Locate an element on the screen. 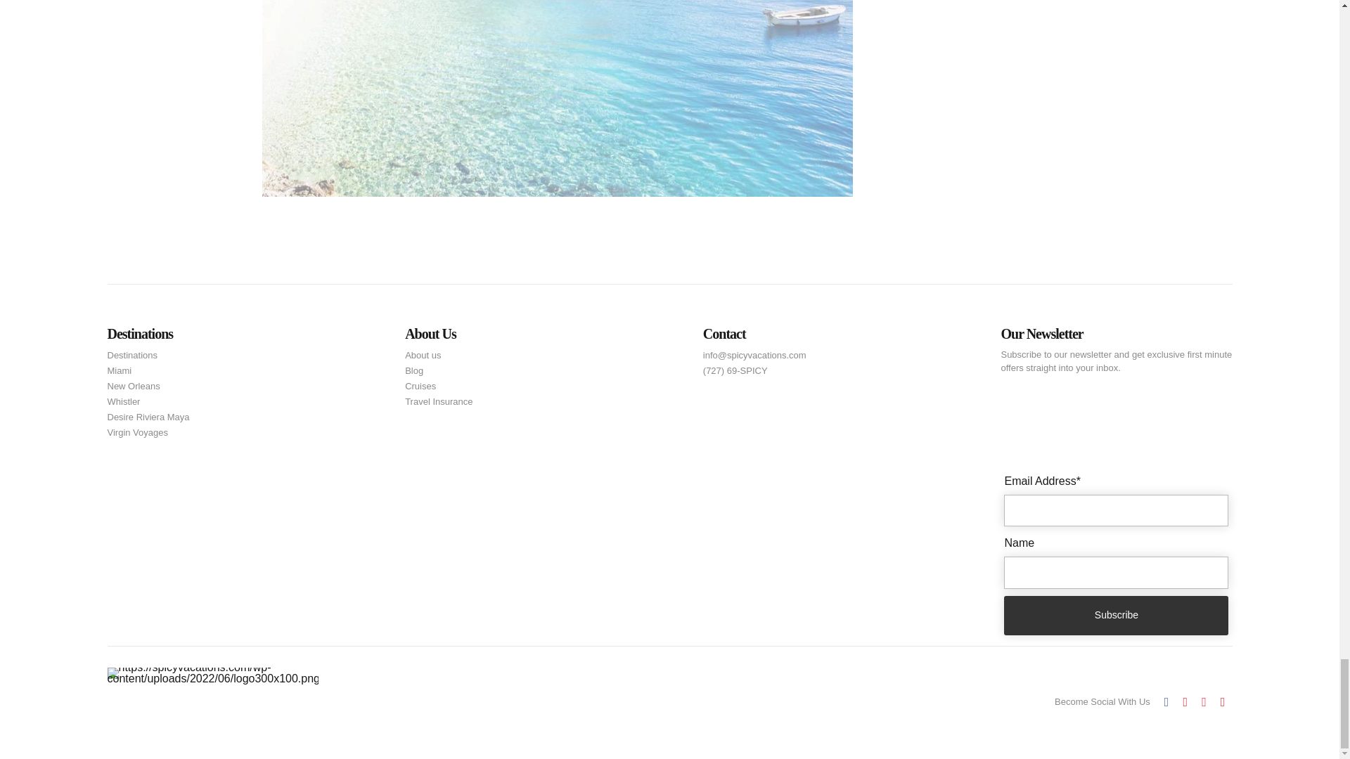 The width and height of the screenshot is (1350, 759). New Orleans is located at coordinates (132, 386).